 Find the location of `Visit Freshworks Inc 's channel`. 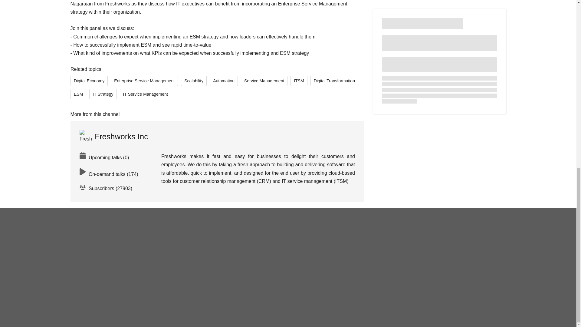

Visit Freshworks Inc 's channel is located at coordinates (113, 136).